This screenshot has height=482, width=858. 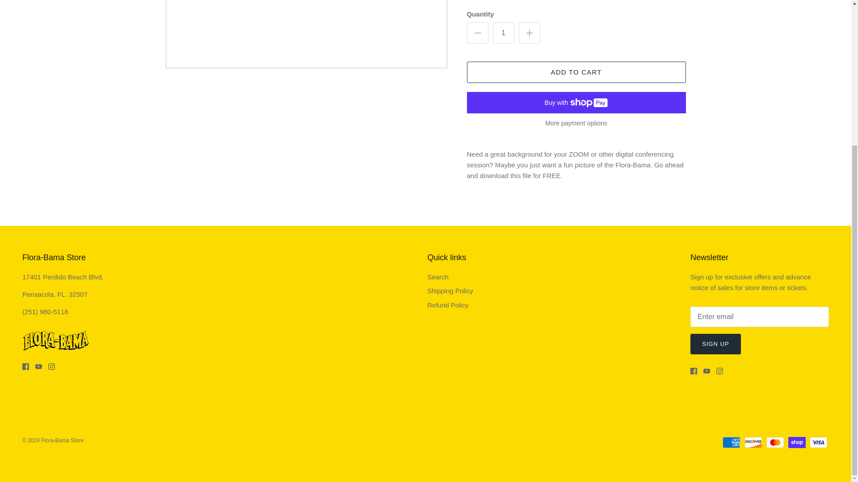 What do you see at coordinates (719, 371) in the screenshot?
I see `Instagram` at bounding box center [719, 371].